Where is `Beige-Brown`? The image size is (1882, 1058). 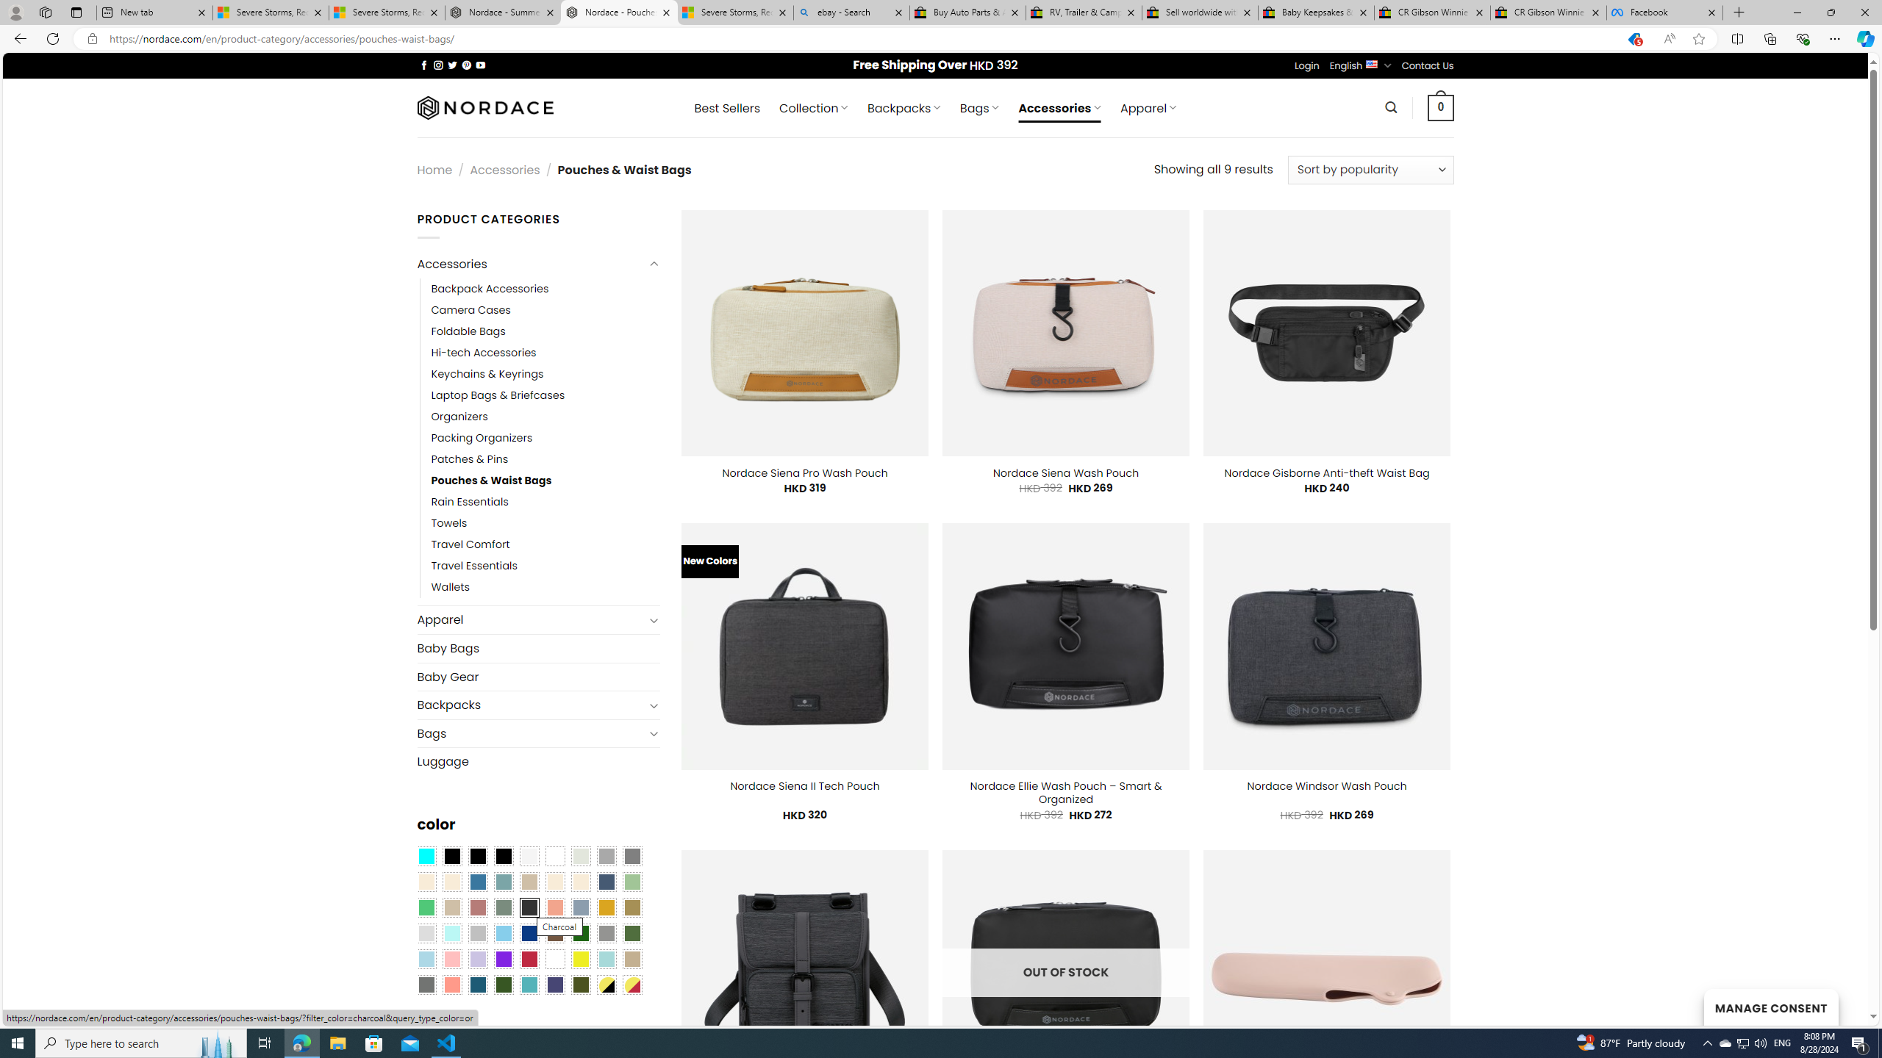 Beige-Brown is located at coordinates (451, 881).